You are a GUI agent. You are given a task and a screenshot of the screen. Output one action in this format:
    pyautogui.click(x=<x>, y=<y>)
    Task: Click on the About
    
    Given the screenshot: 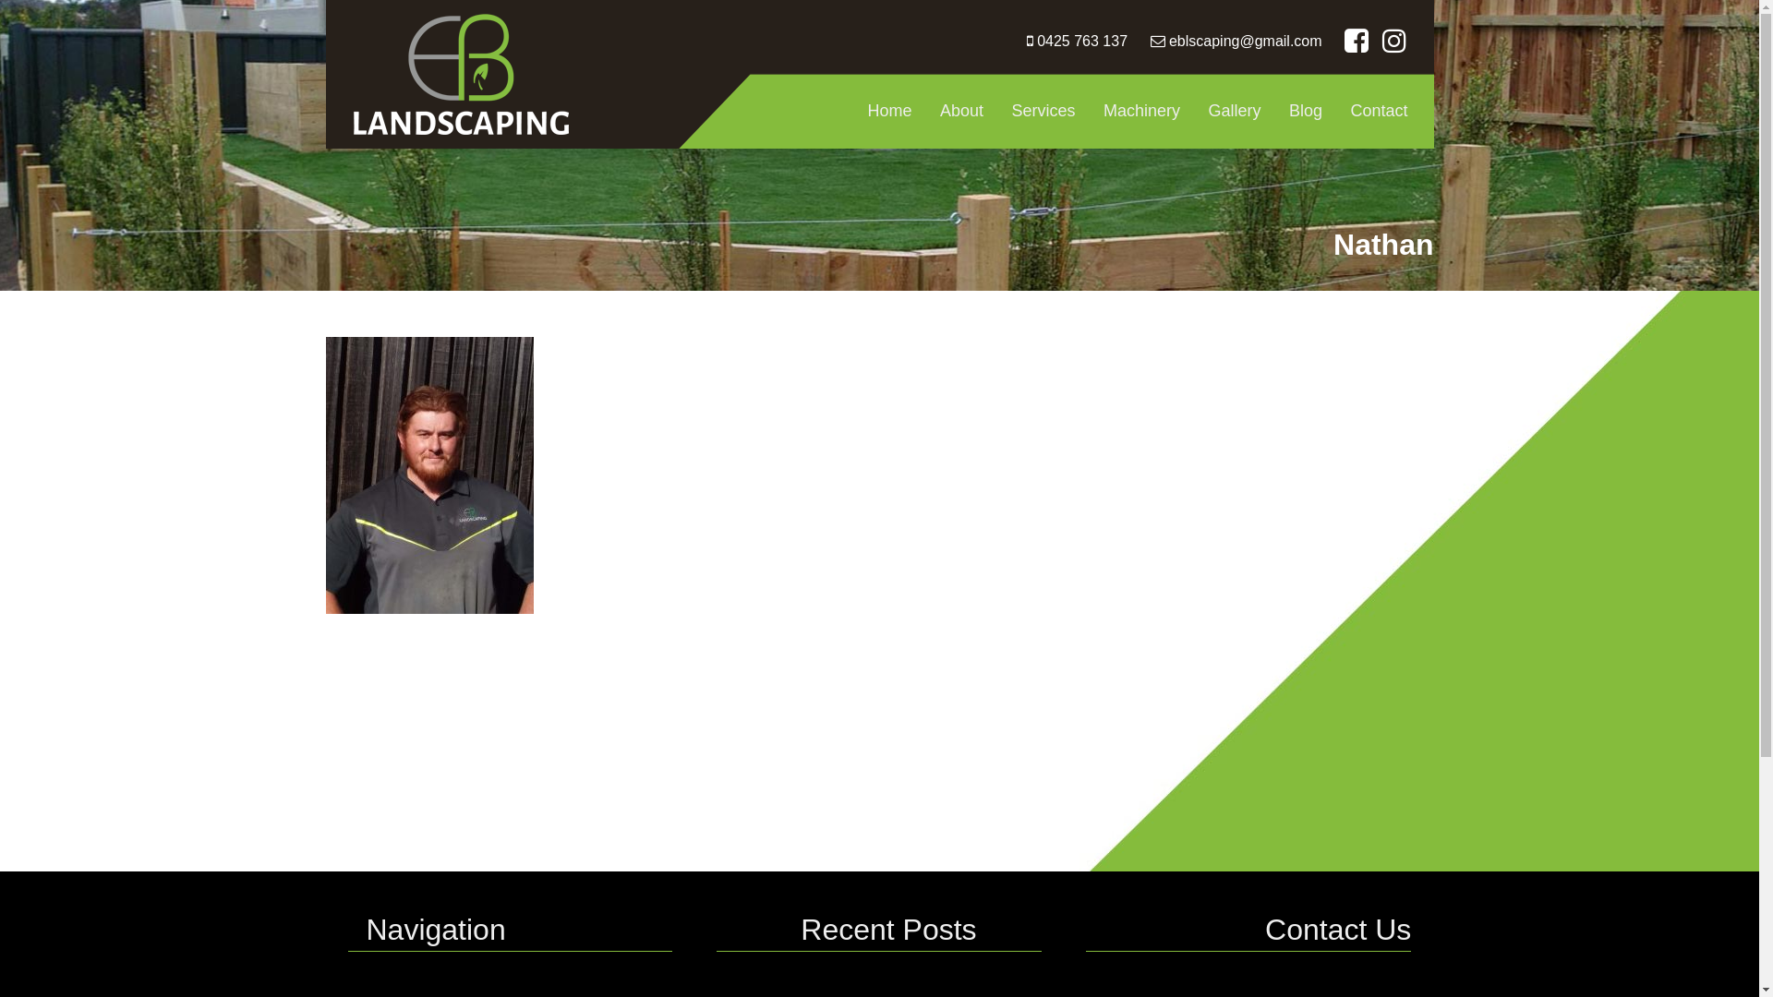 What is the action you would take?
    pyautogui.click(x=962, y=111)
    